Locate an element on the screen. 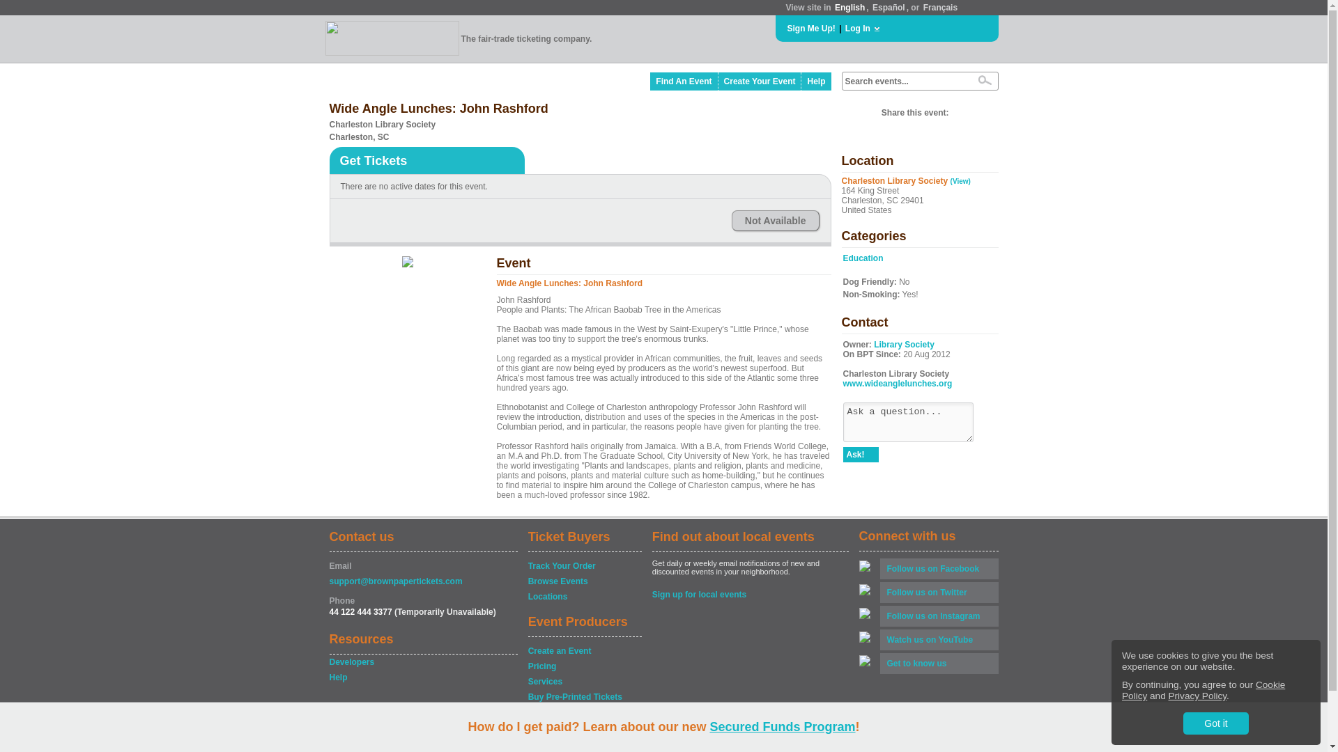 This screenshot has height=752, width=1338. Help is located at coordinates (816, 81).